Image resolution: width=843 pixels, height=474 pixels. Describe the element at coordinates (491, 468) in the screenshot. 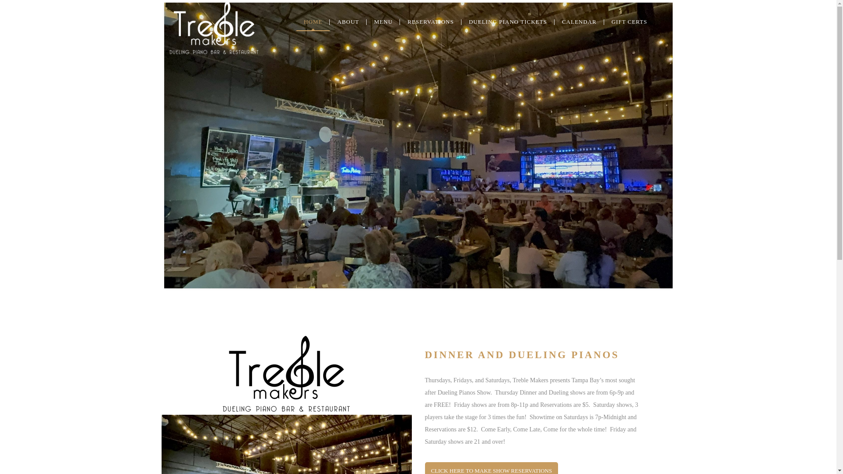

I see `CLICK HERE TO MAKE SHOW RESERVATIONS` at that location.